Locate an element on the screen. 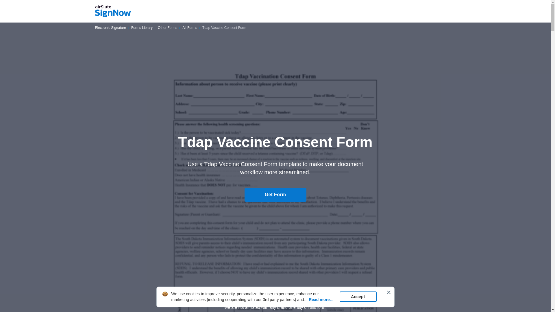 The image size is (555, 312). Other Forms is located at coordinates (167, 28).